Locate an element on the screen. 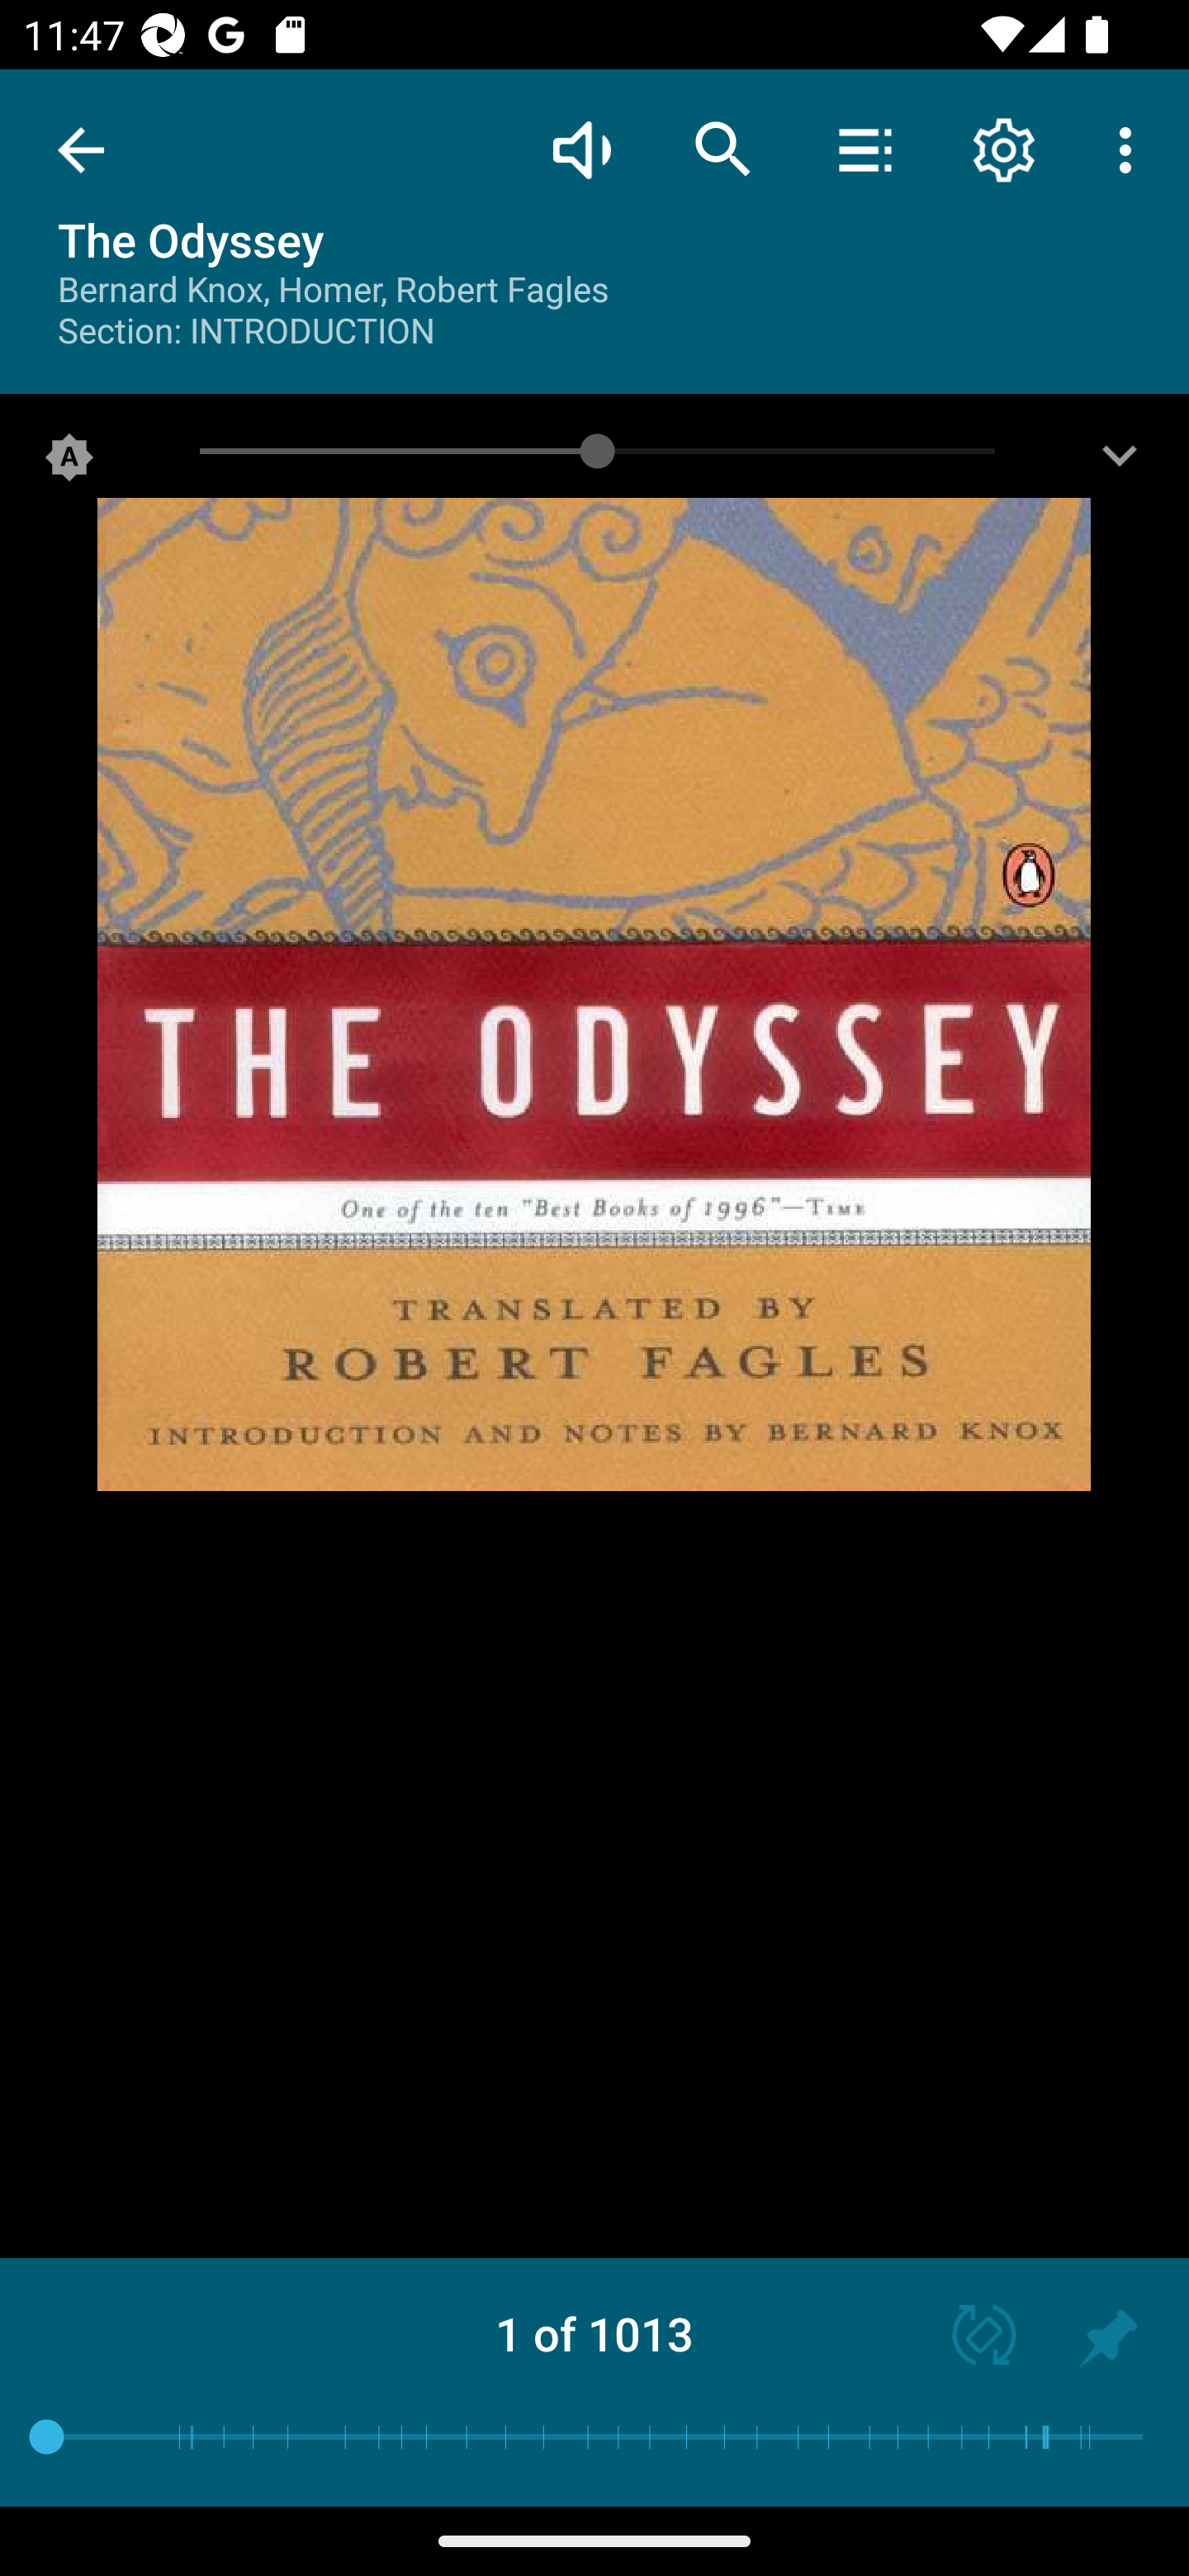 This screenshot has width=1189, height=2576. Contents / Bookmarks / Quotes is located at coordinates (865, 149).